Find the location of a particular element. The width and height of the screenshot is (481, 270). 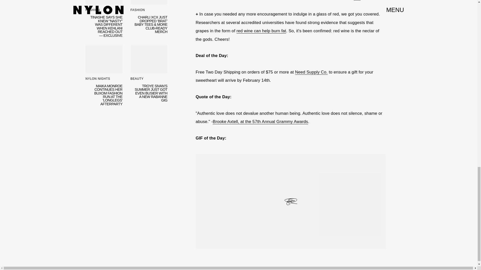

Need Supply Co. is located at coordinates (311, 72).